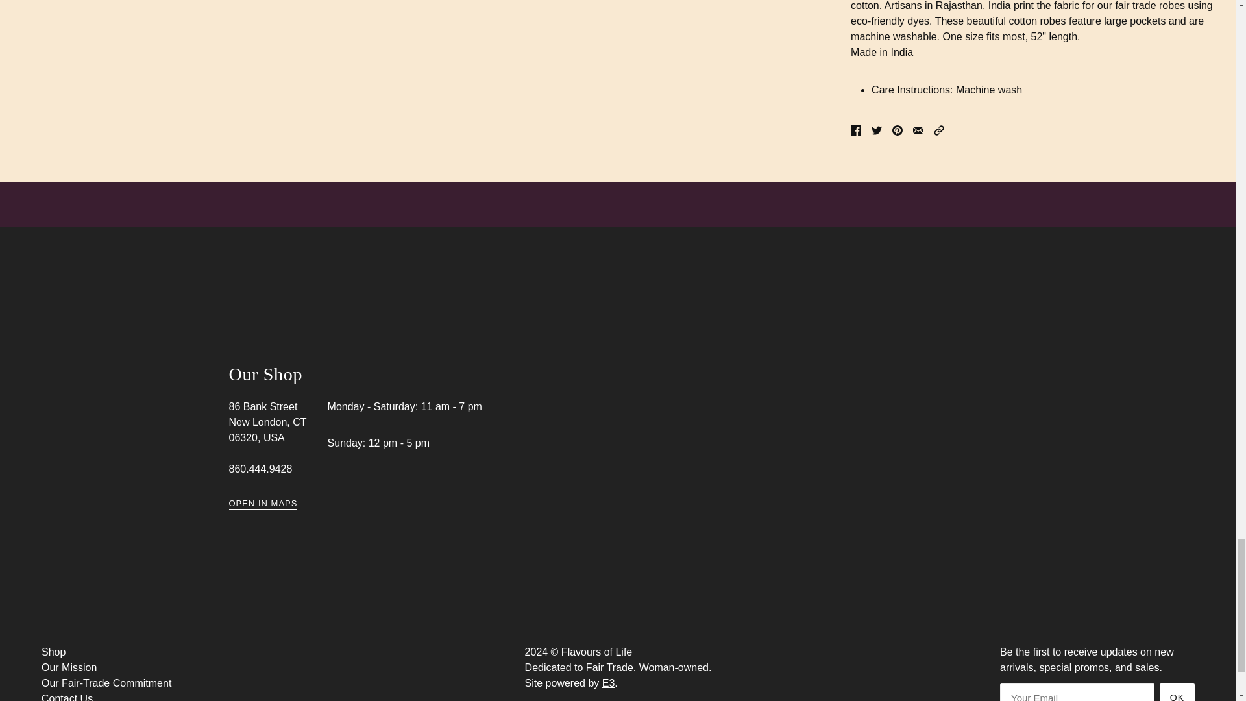  What do you see at coordinates (53, 652) in the screenshot?
I see `Shop` at bounding box center [53, 652].